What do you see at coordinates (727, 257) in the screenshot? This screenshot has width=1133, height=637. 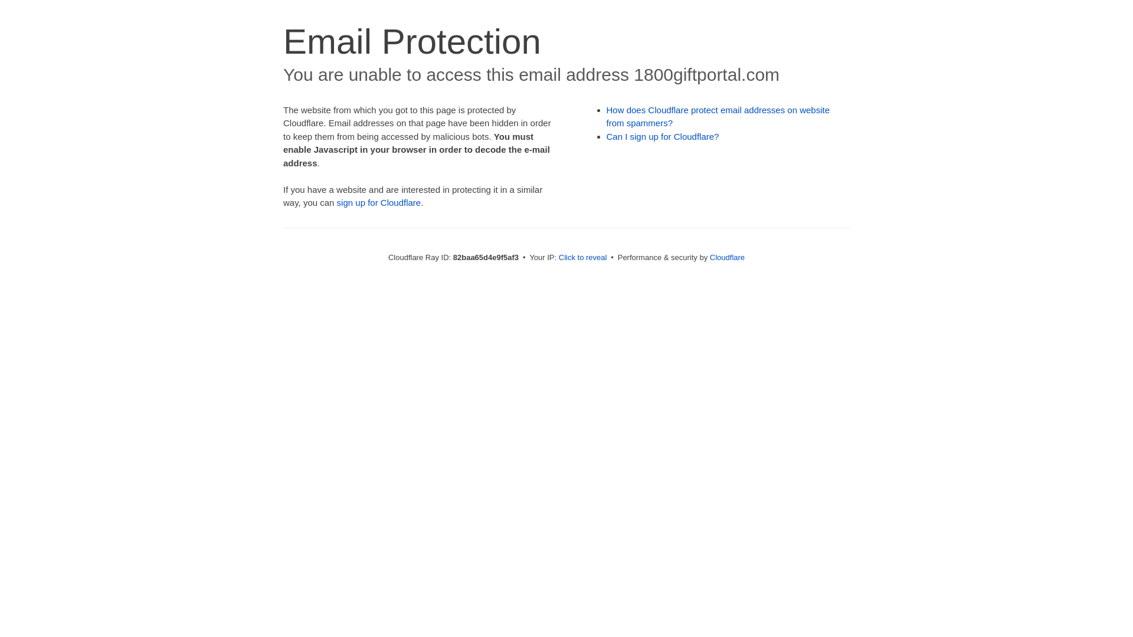 I see `Cloudflare` at bounding box center [727, 257].